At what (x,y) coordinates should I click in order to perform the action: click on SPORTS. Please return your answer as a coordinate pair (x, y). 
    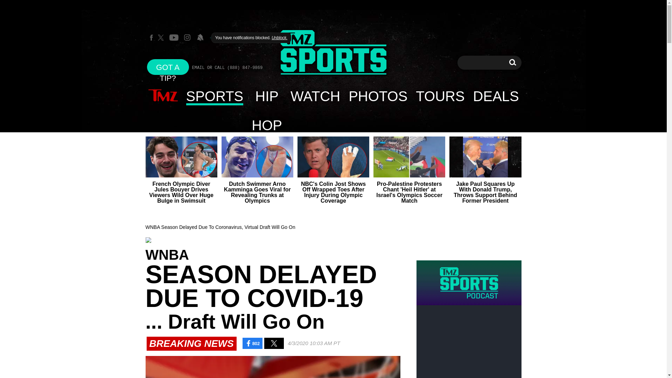
    Looking at the image, I should click on (215, 96).